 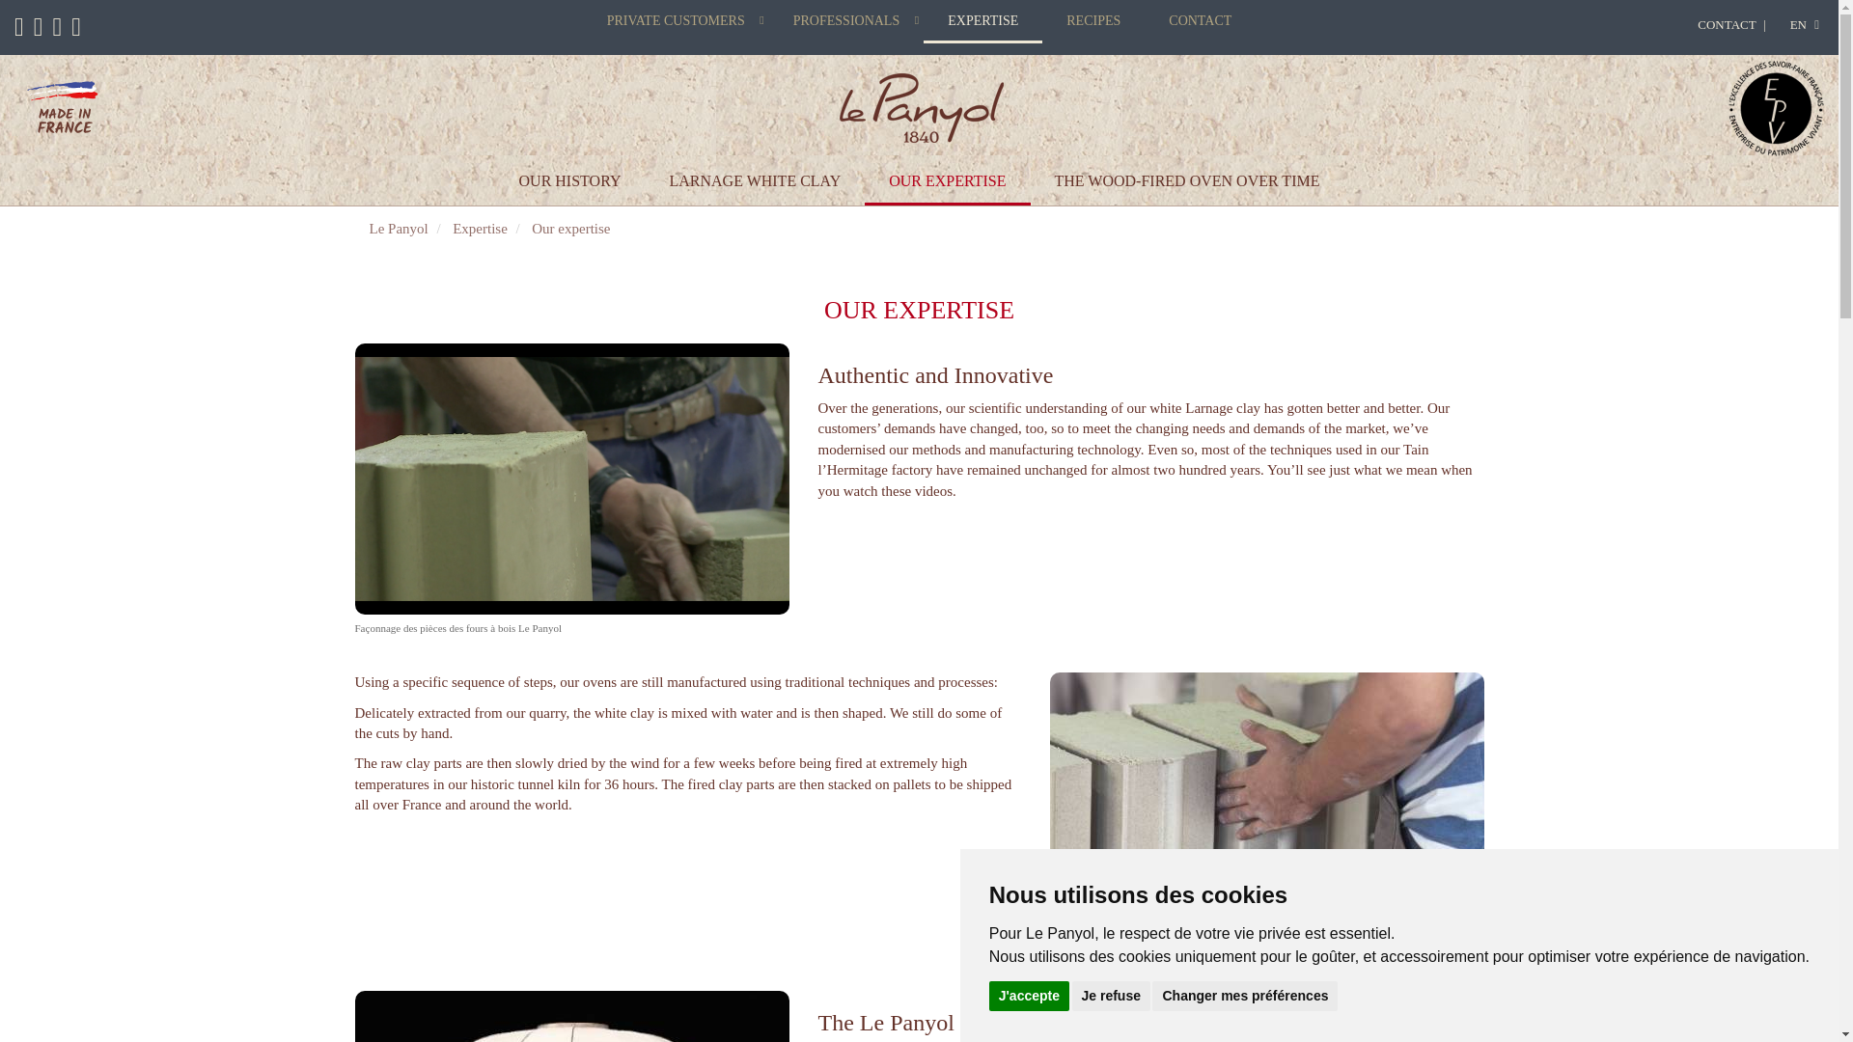 What do you see at coordinates (1187, 183) in the screenshot?
I see `THE WOOD-FIRED OVEN OVER TIME` at bounding box center [1187, 183].